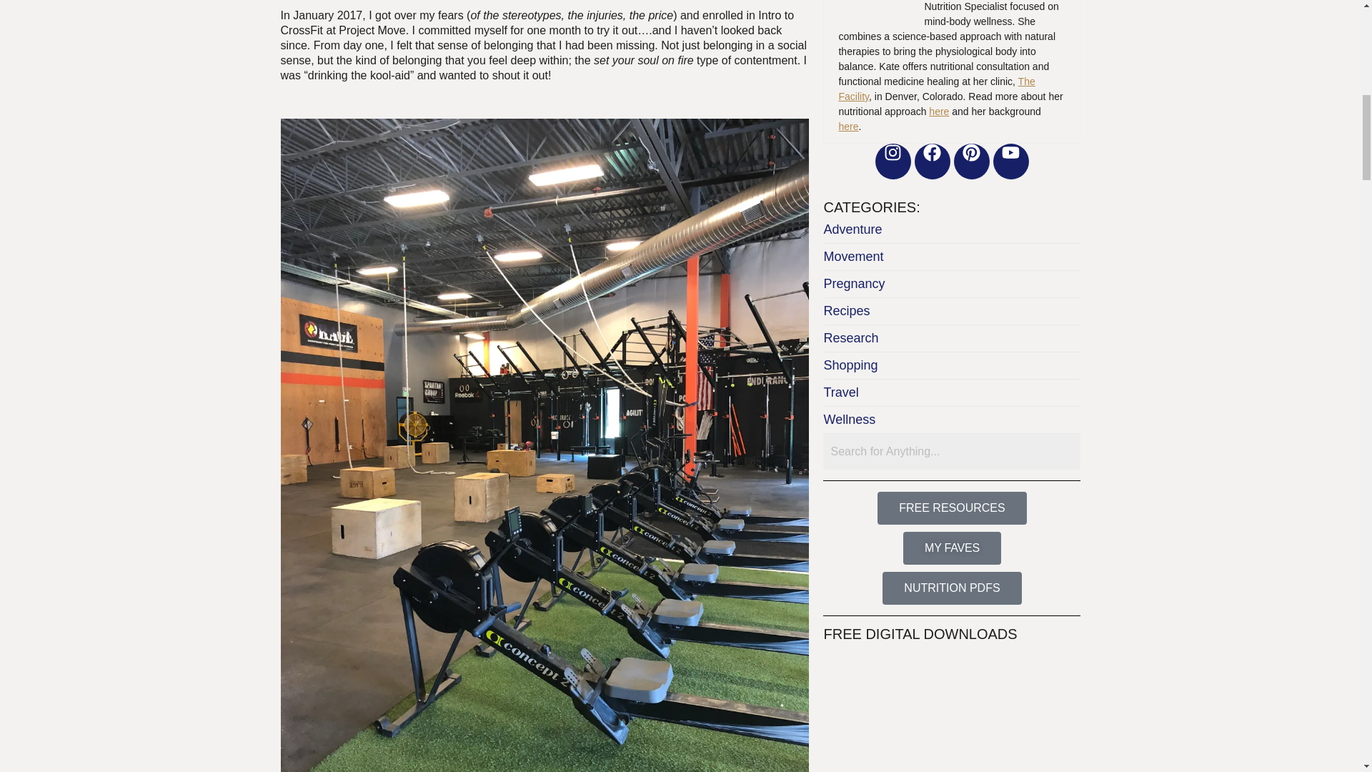 The height and width of the screenshot is (772, 1372). Describe the element at coordinates (952, 420) in the screenshot. I see `Wellness` at that location.